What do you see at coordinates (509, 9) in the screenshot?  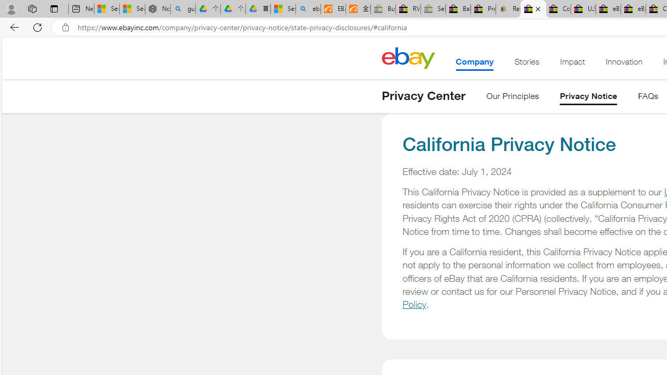 I see `Register: Create a personal eBay account` at bounding box center [509, 9].